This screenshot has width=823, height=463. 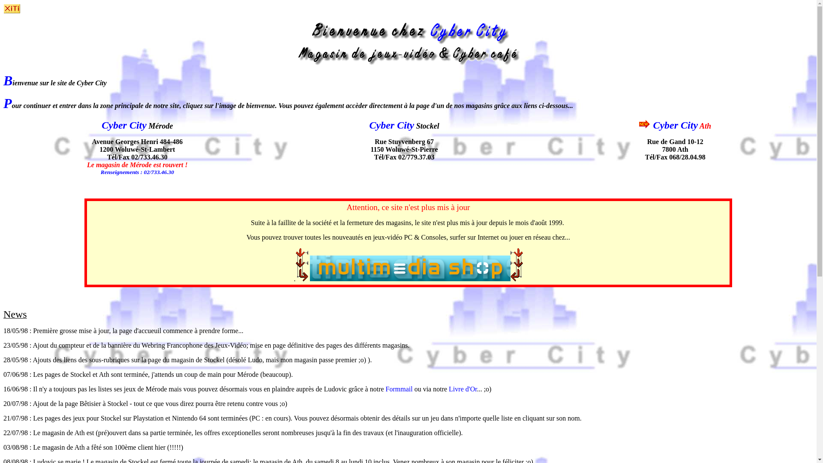 What do you see at coordinates (405, 126) in the screenshot?
I see `Cyber City Stockel` at bounding box center [405, 126].